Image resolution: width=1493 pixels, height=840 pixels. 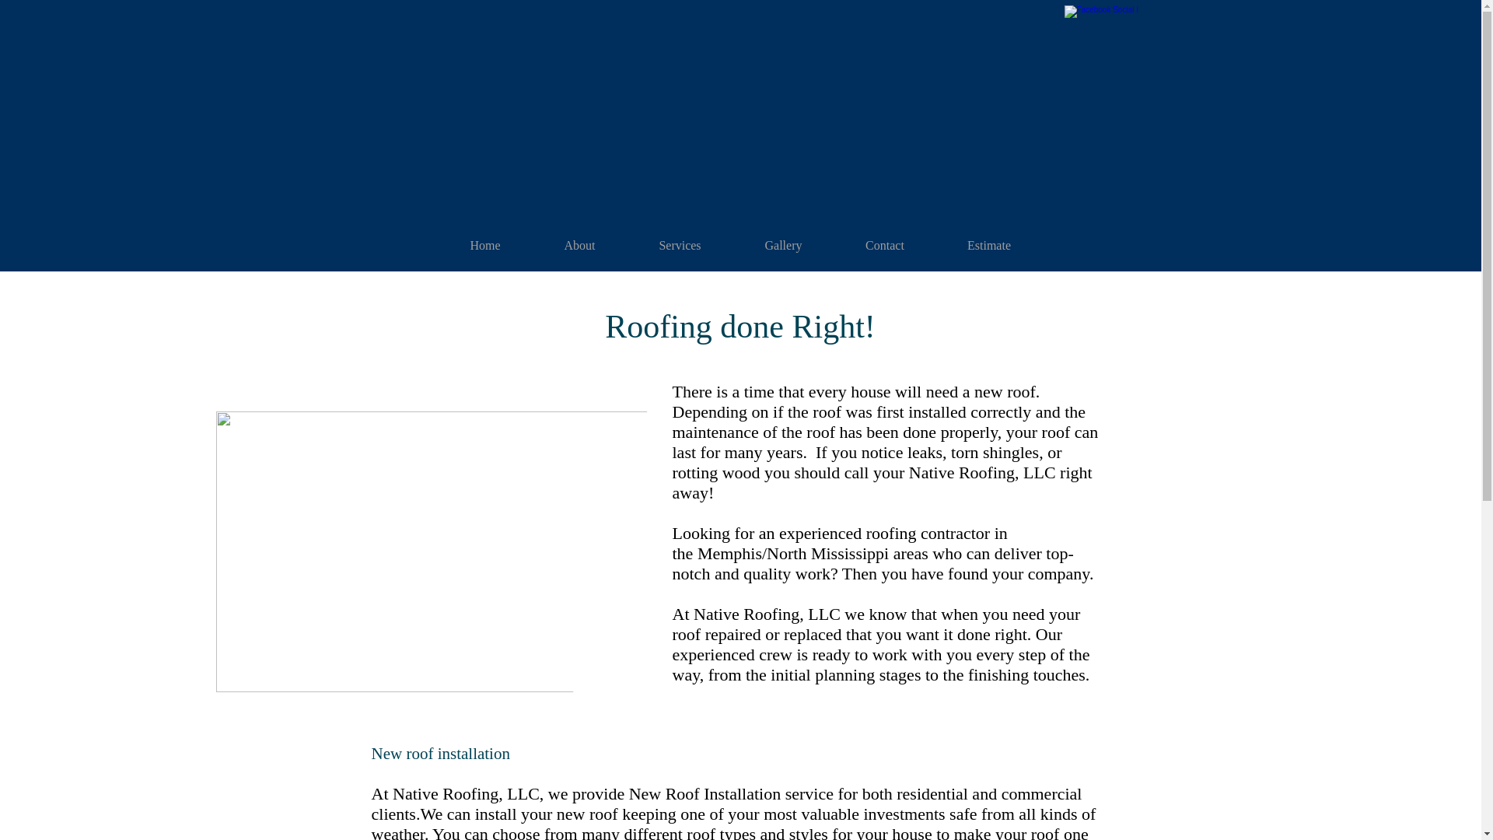 What do you see at coordinates (465, 551) in the screenshot?
I see `roofer1.jpg` at bounding box center [465, 551].